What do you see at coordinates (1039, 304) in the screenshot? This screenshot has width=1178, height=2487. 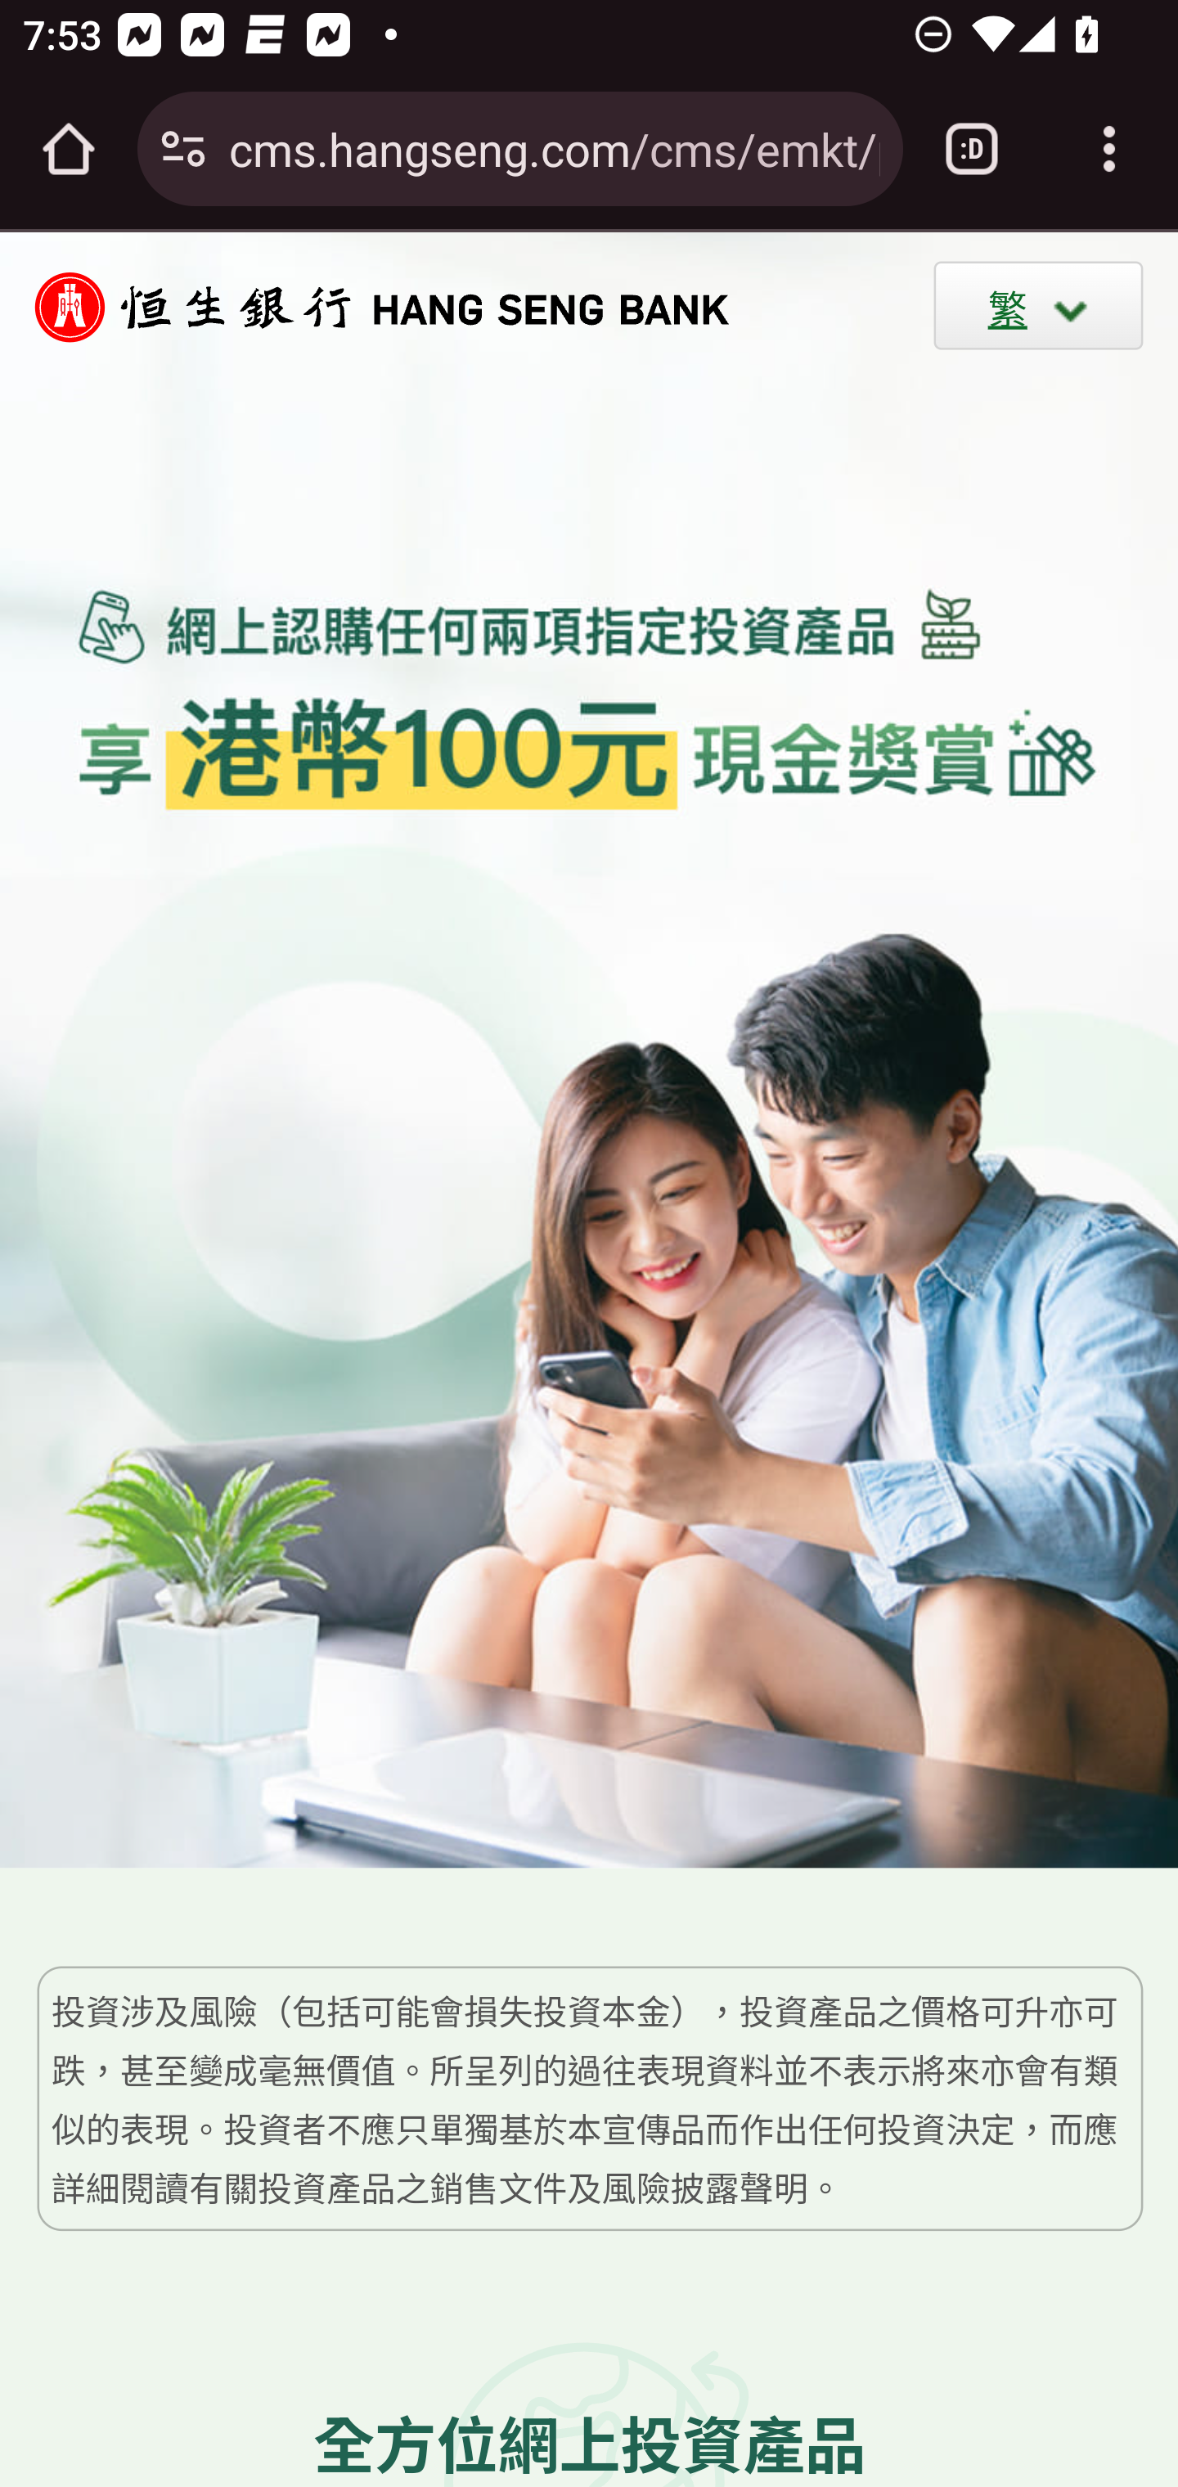 I see `繁  繁   ` at bounding box center [1039, 304].